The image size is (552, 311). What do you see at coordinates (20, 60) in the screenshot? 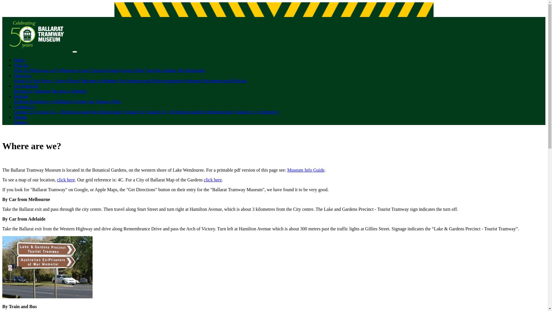
I see `Home` at bounding box center [20, 60].